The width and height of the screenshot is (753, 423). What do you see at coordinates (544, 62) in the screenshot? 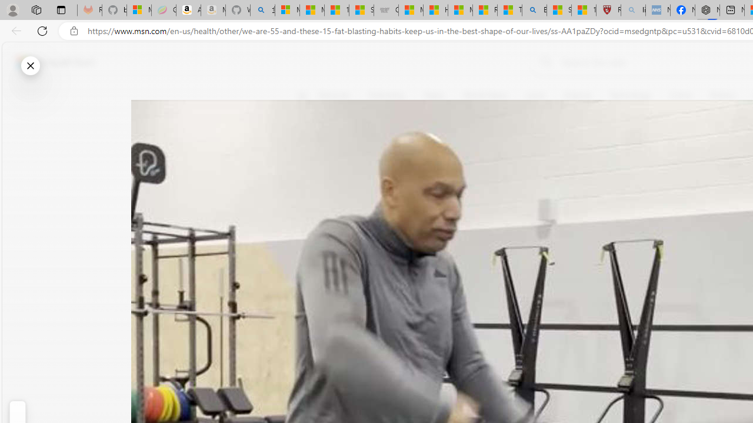
I see `Web search` at bounding box center [544, 62].